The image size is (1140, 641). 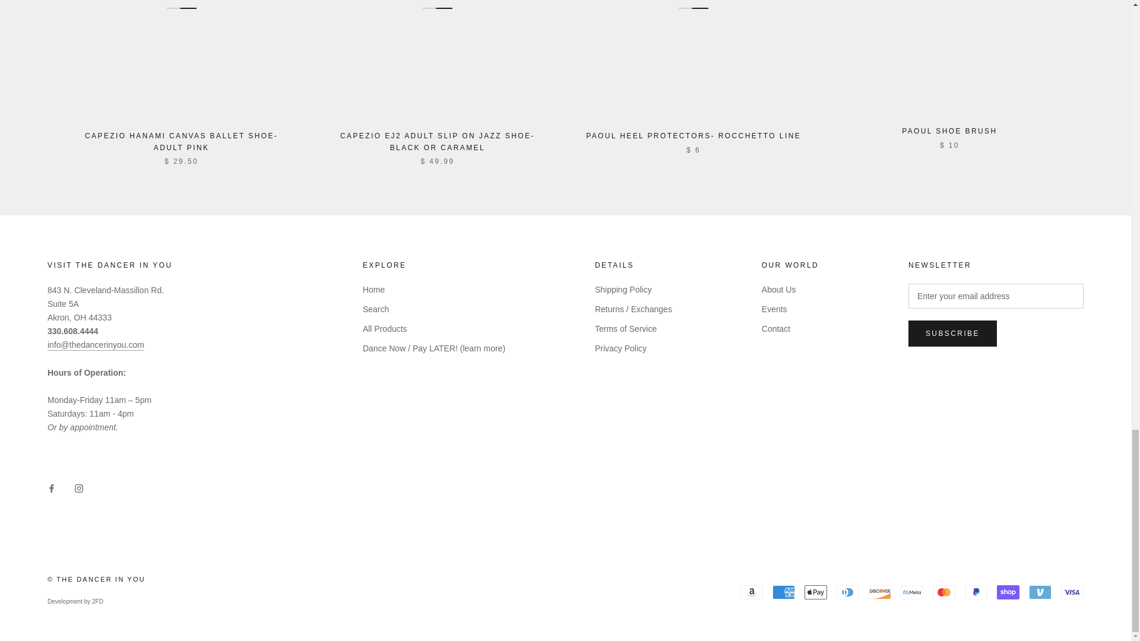 What do you see at coordinates (880, 592) in the screenshot?
I see `Discover` at bounding box center [880, 592].